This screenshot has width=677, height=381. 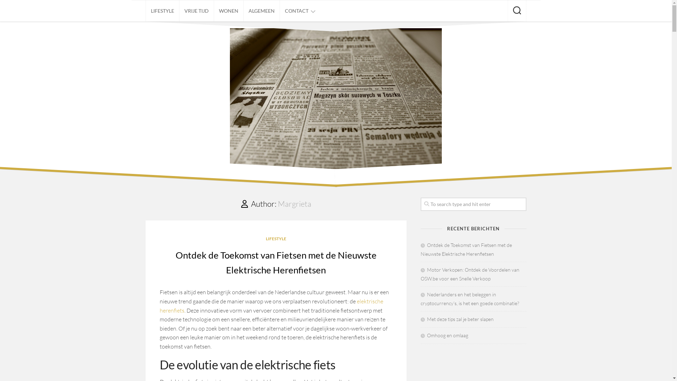 I want to click on Met deze tips zal je beter slapen, so click(x=457, y=319).